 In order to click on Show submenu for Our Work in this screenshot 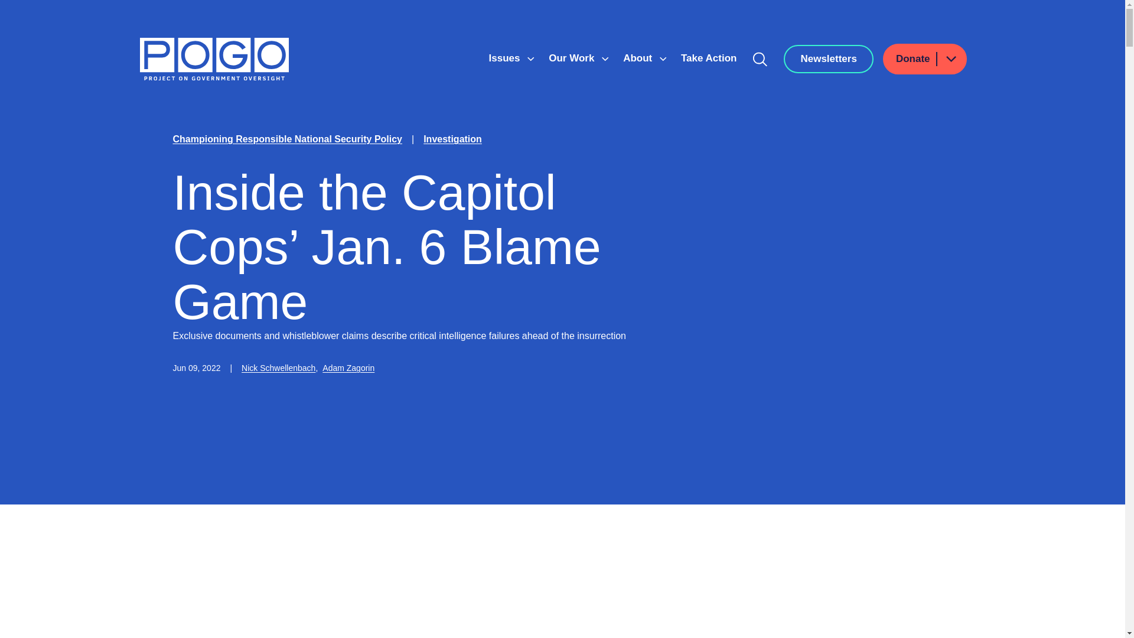, I will do `click(605, 59)`.